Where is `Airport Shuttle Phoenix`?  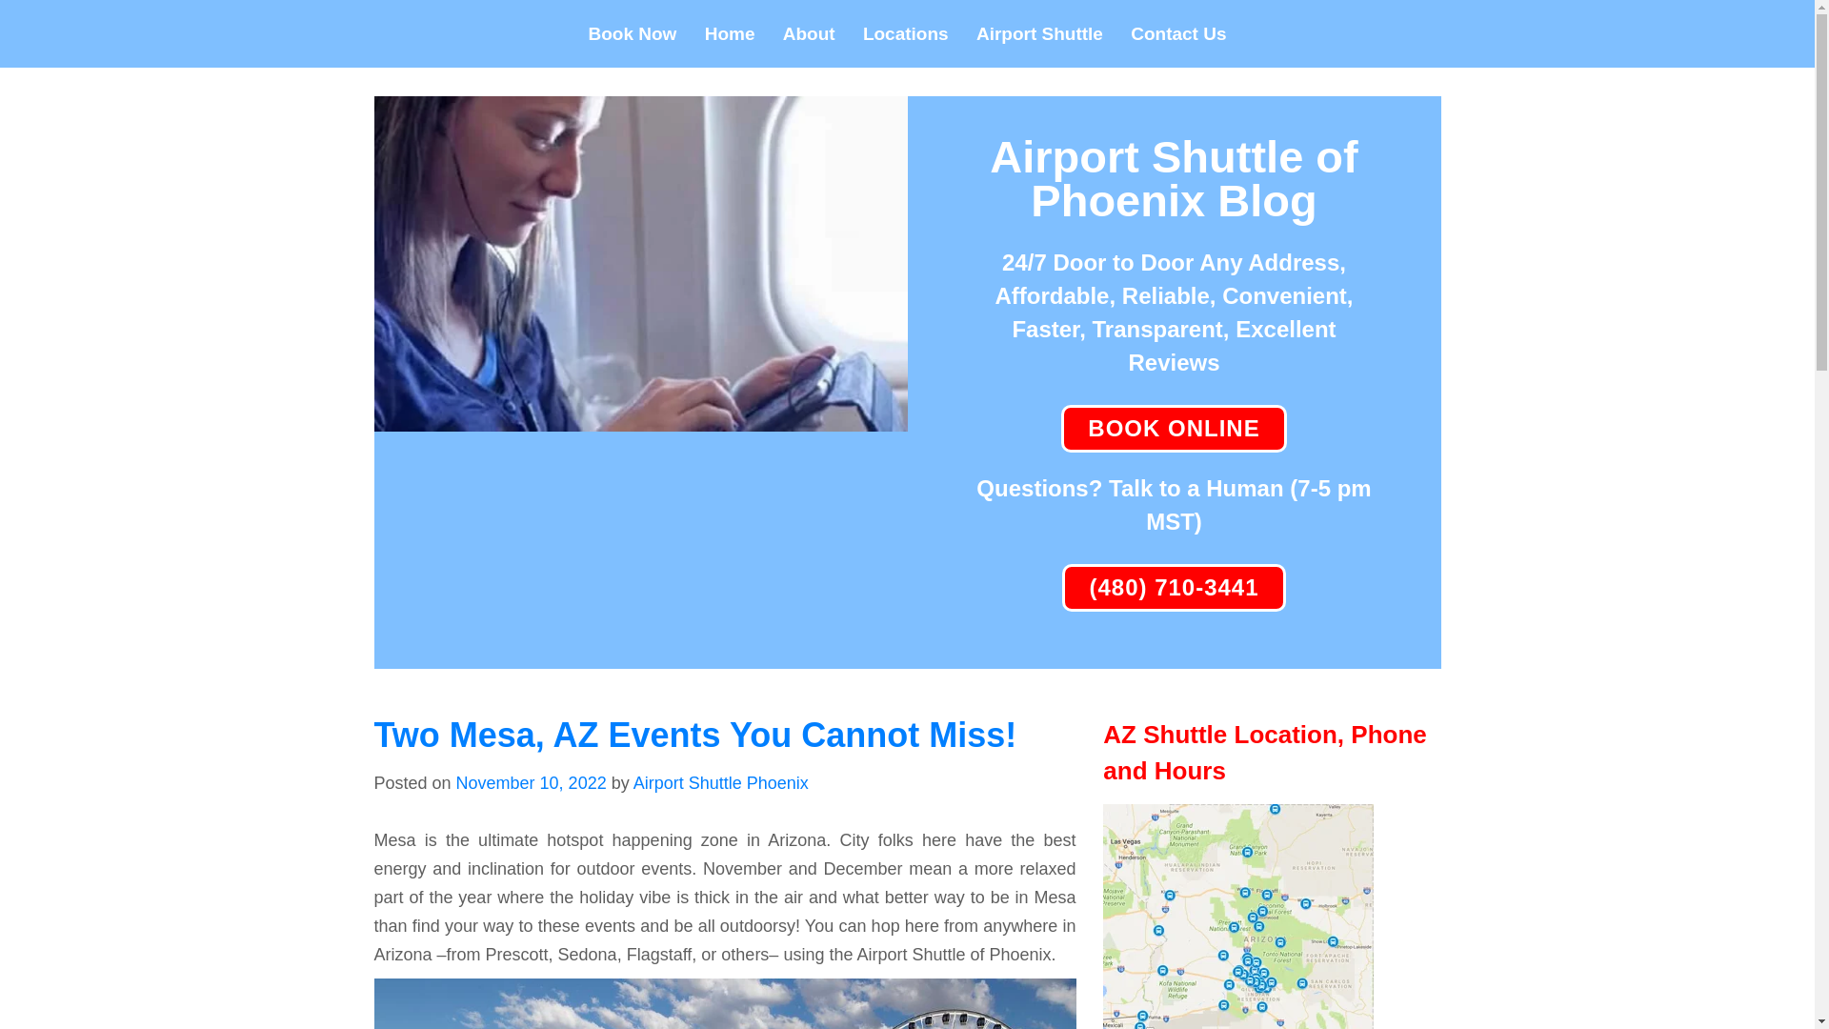 Airport Shuttle Phoenix is located at coordinates (720, 783).